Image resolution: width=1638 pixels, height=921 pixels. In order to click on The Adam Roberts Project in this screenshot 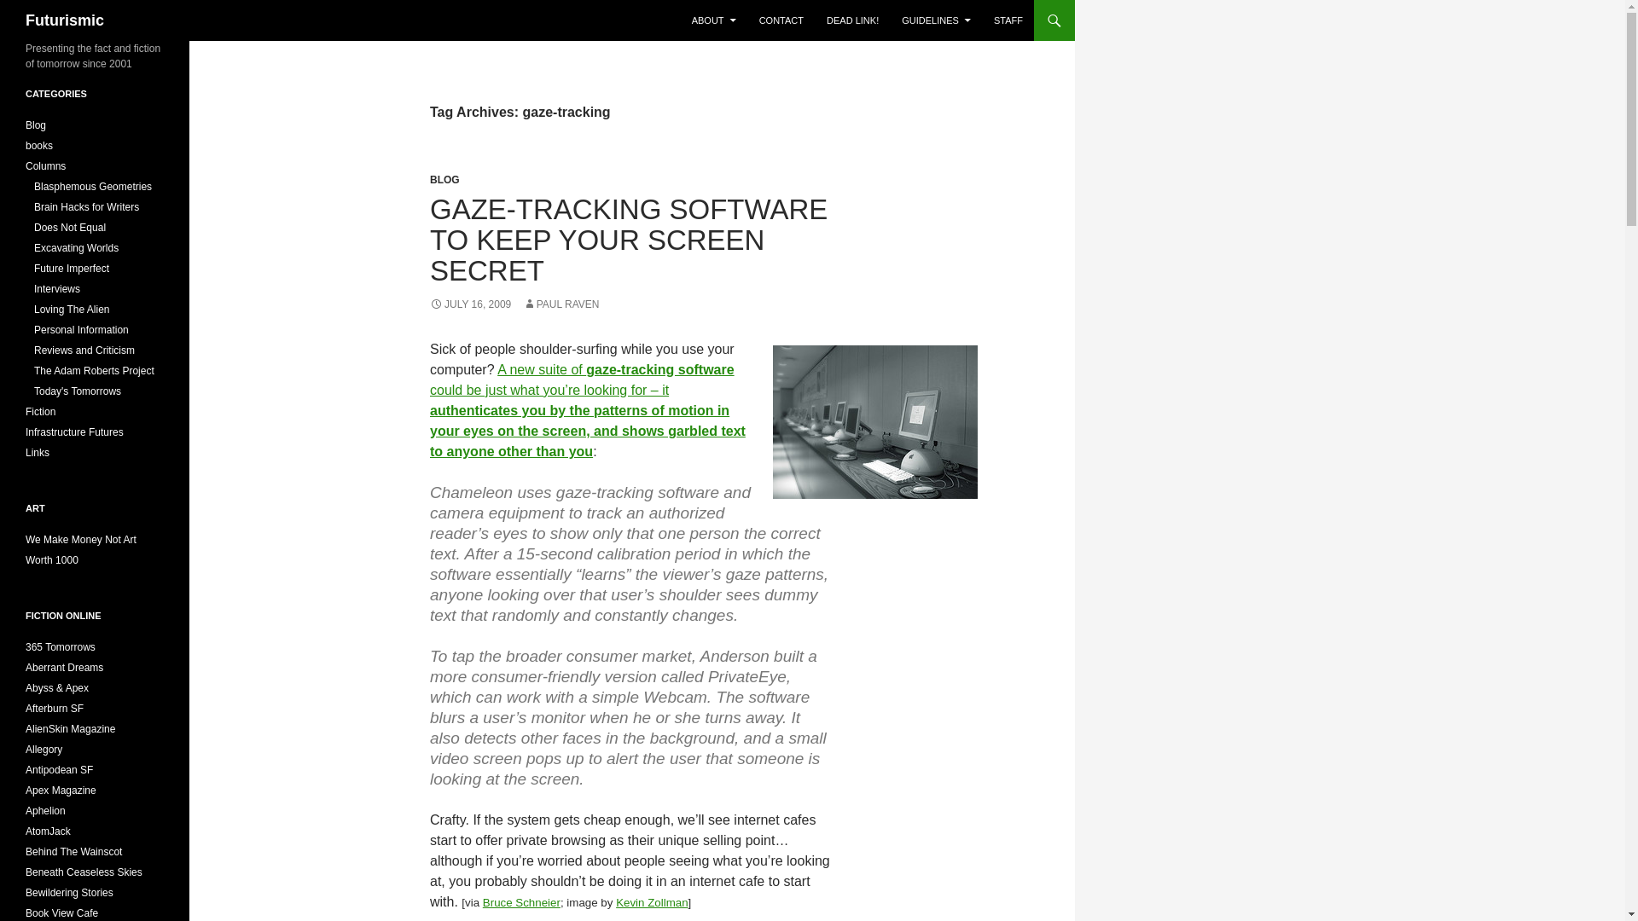, I will do `click(94, 370)`.